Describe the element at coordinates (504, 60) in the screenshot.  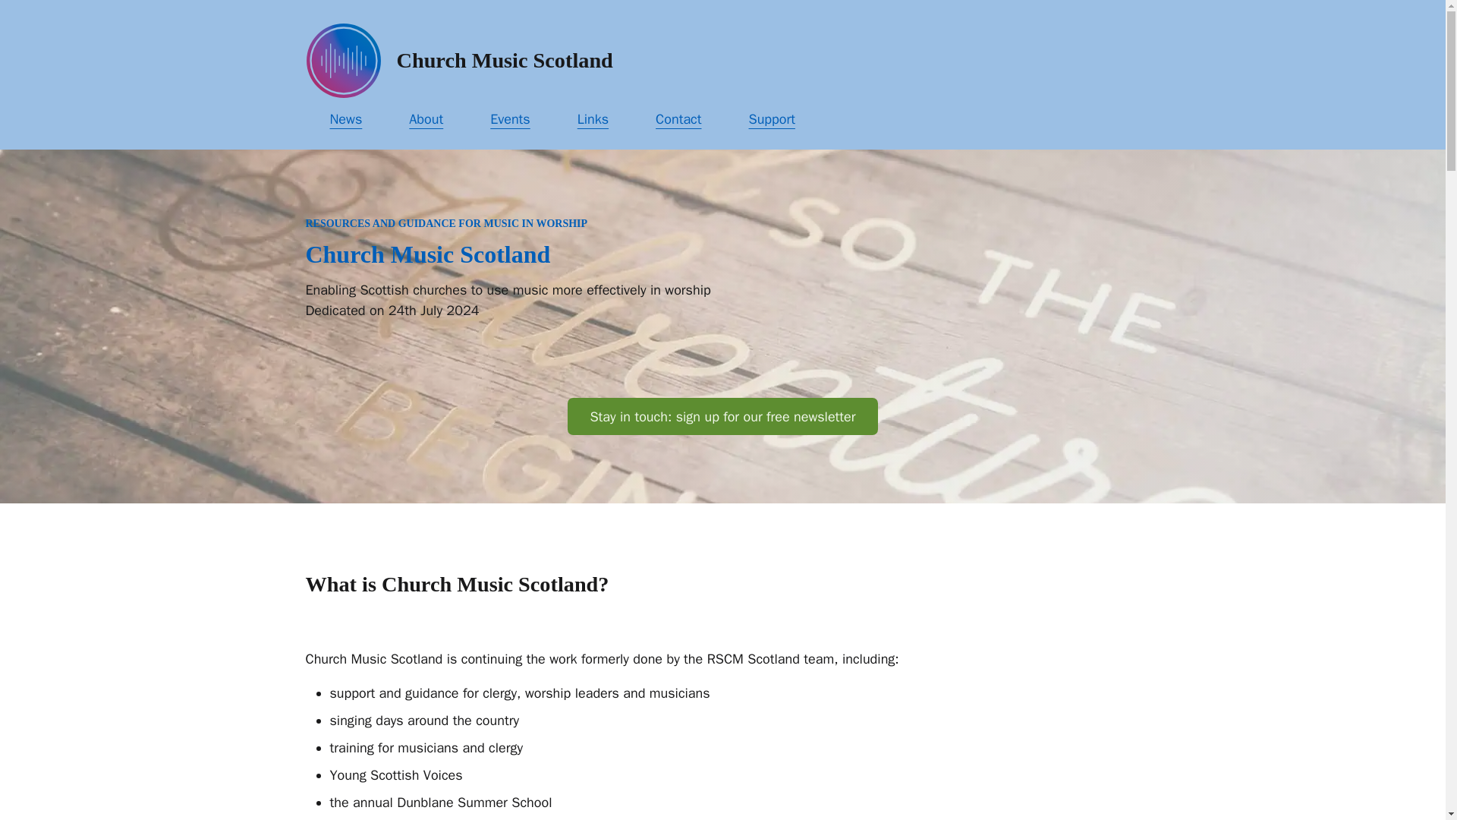
I see `Church Music Scotland` at that location.